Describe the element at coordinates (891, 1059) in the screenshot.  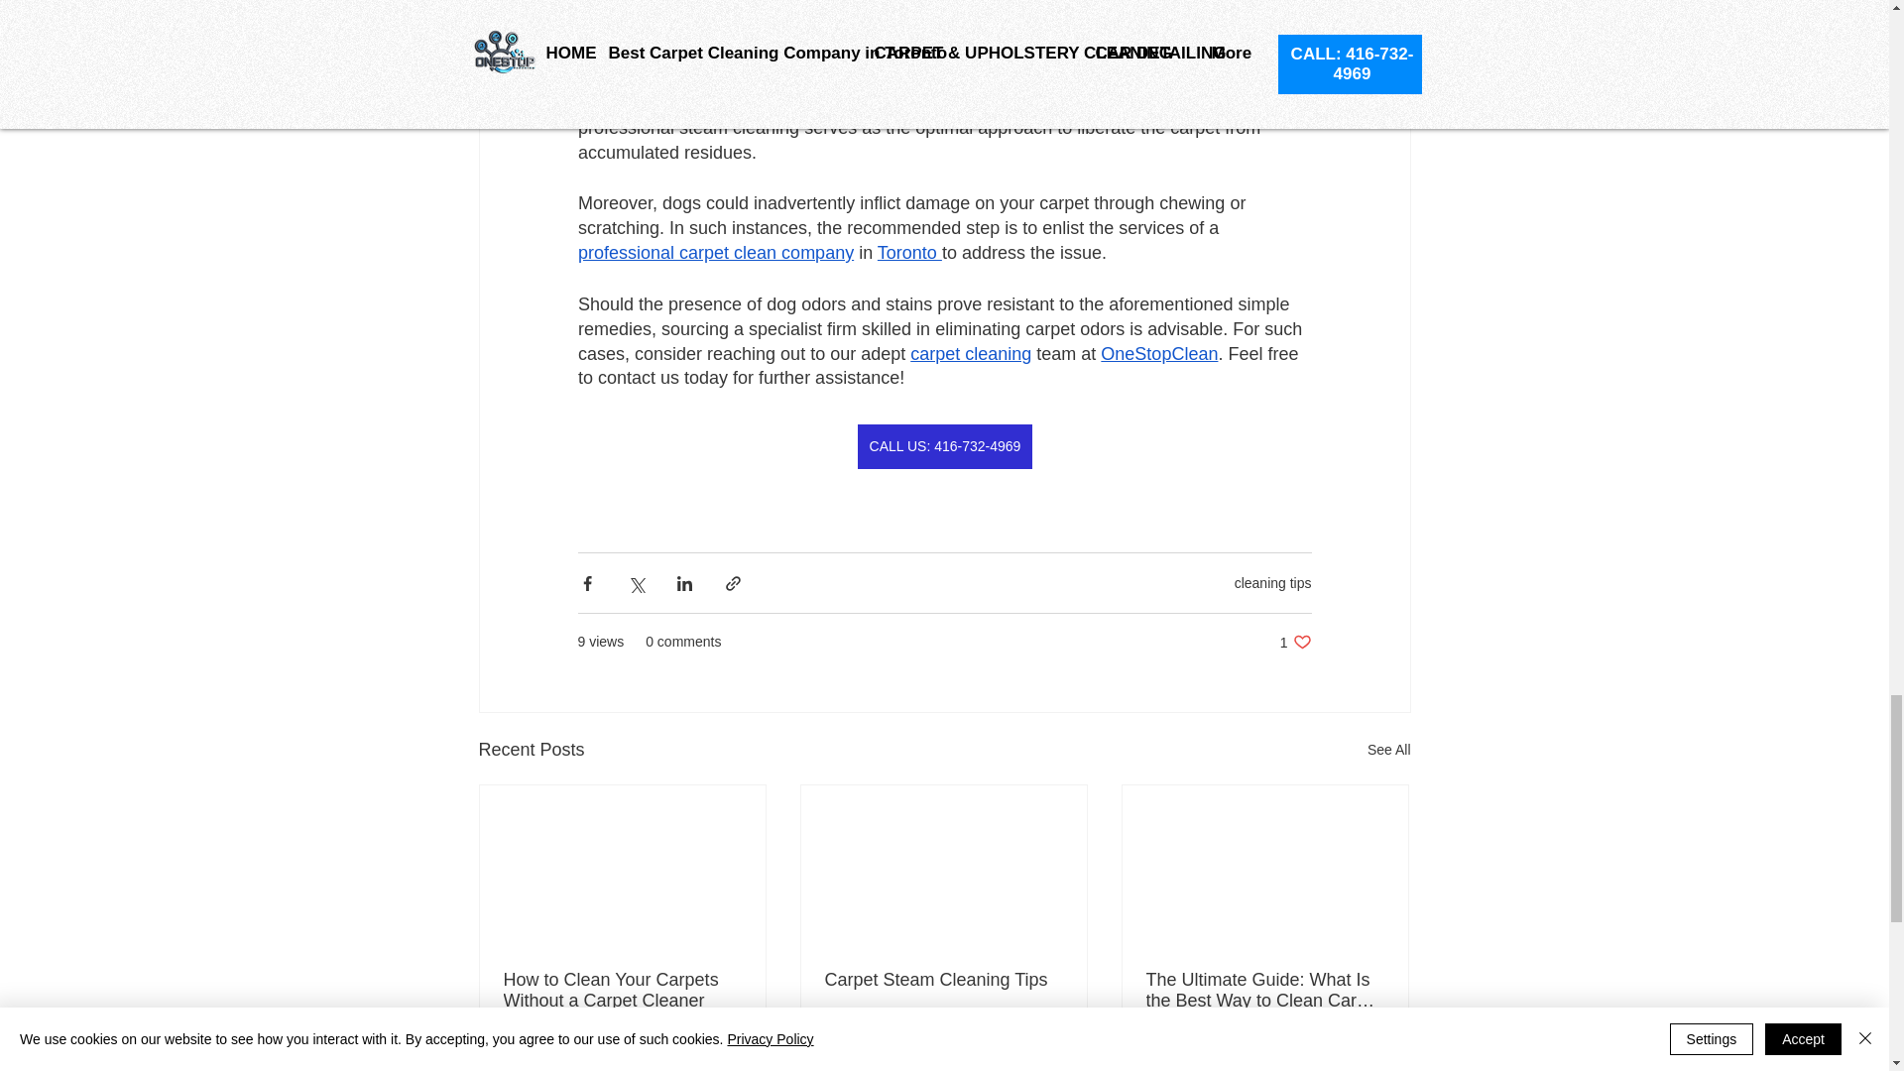
I see `0` at that location.